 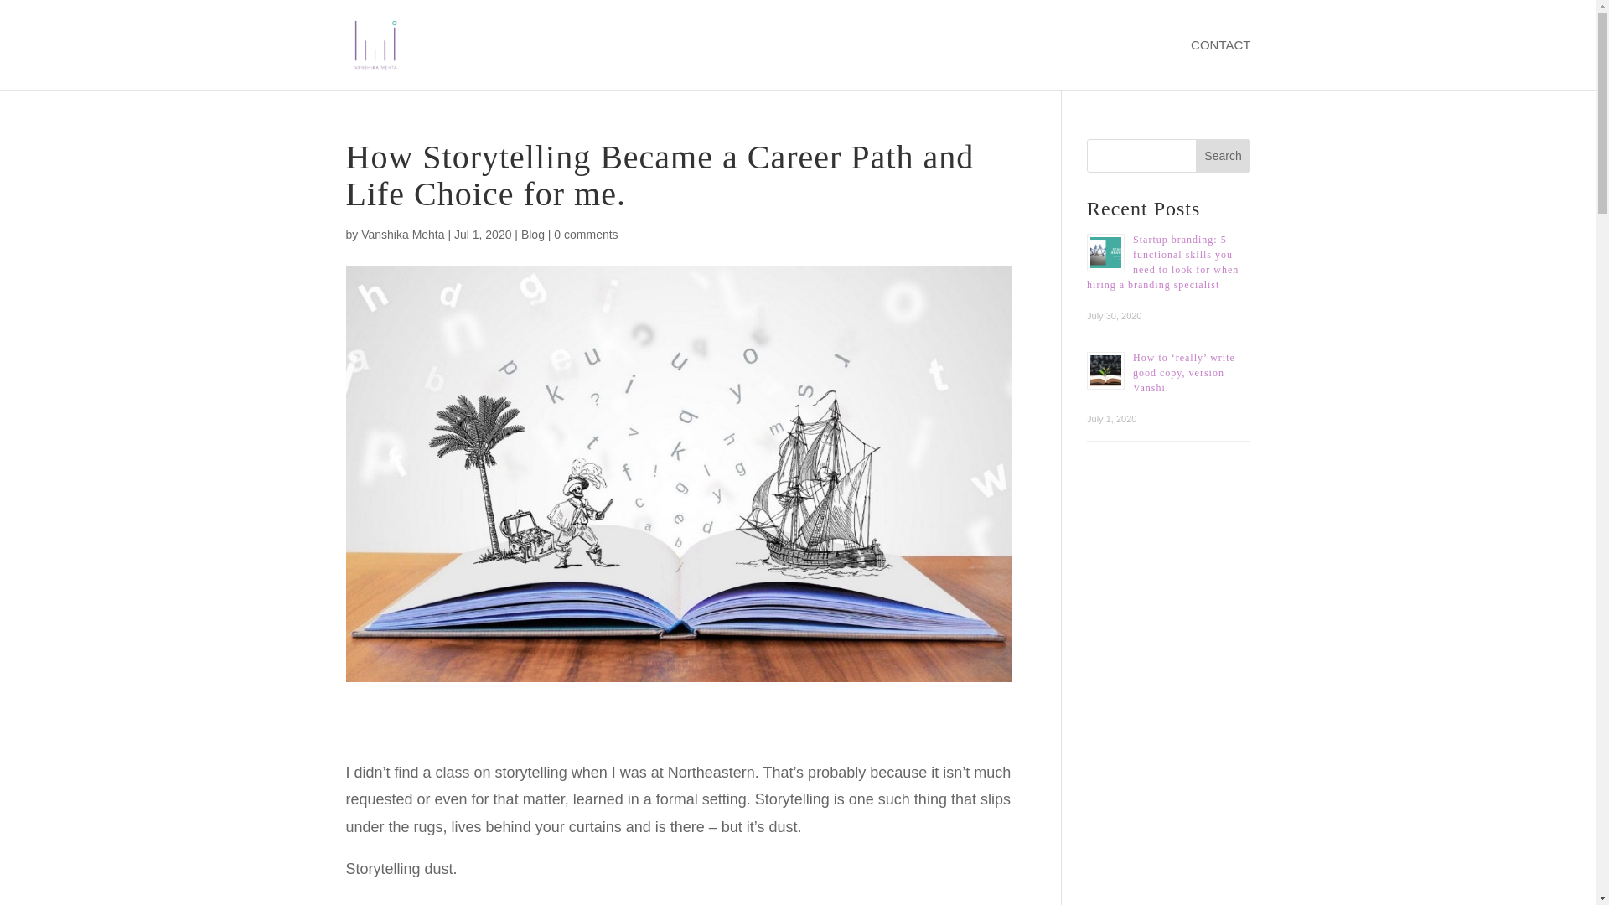 I want to click on Vanshika Mehta, so click(x=402, y=235).